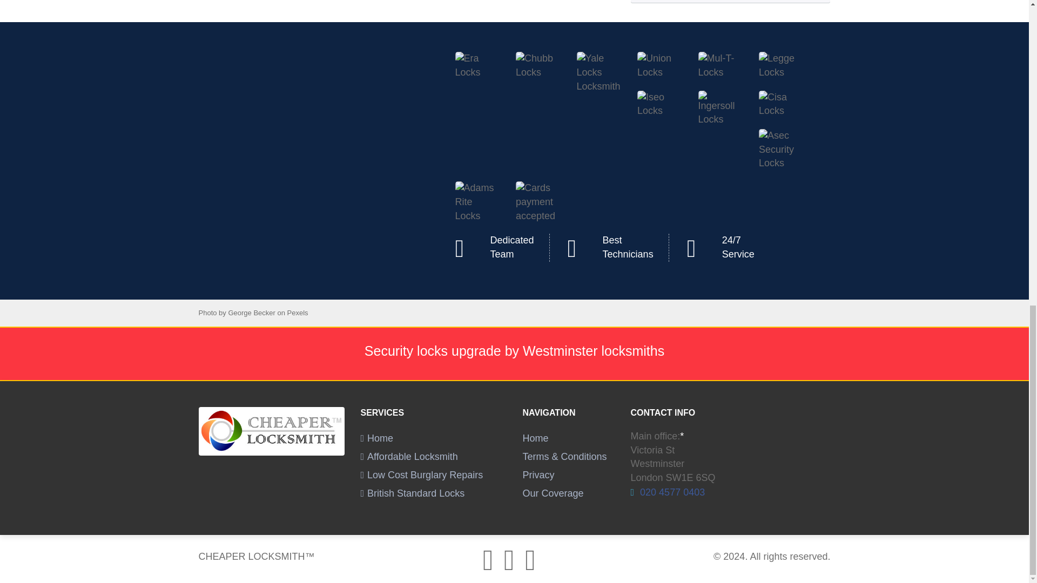  Describe the element at coordinates (535, 438) in the screenshot. I see `Home` at that location.